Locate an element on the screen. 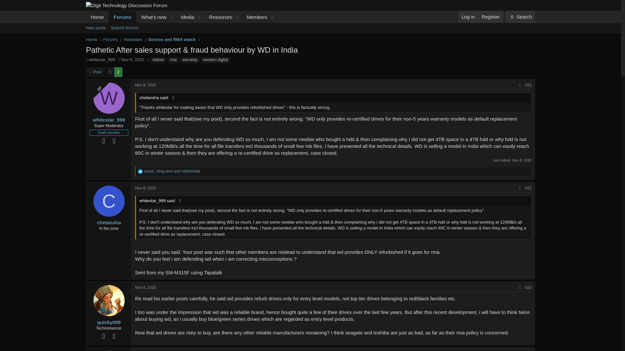 This screenshot has width=625, height=351. Log in is located at coordinates (468, 17).